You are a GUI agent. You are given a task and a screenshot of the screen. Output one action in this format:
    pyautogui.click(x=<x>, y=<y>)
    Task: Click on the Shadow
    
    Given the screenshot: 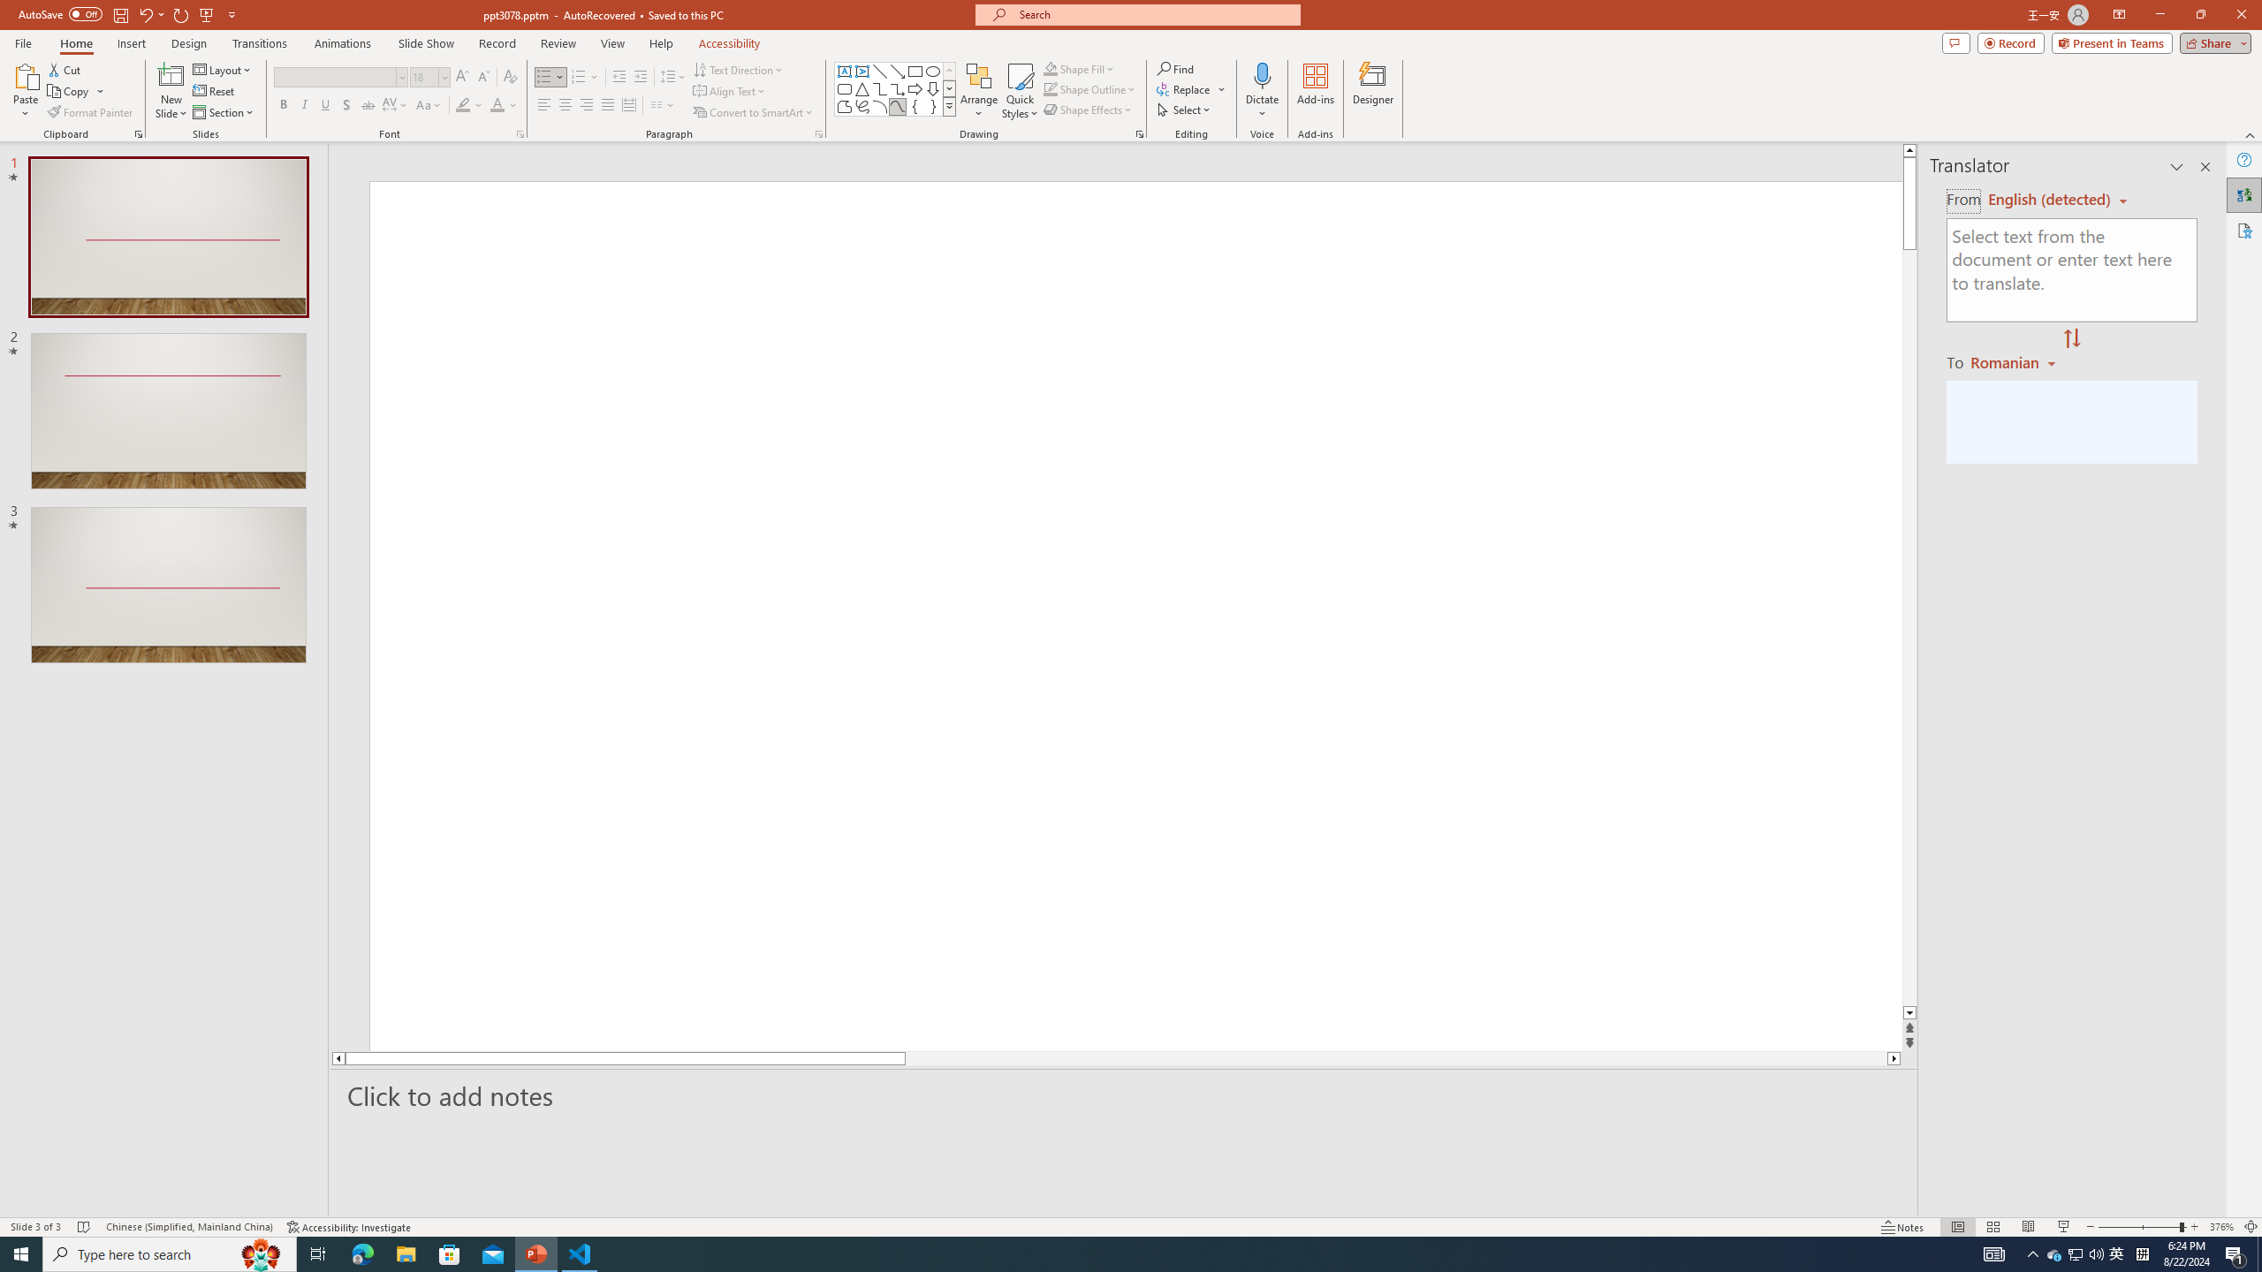 What is the action you would take?
    pyautogui.click(x=346, y=106)
    